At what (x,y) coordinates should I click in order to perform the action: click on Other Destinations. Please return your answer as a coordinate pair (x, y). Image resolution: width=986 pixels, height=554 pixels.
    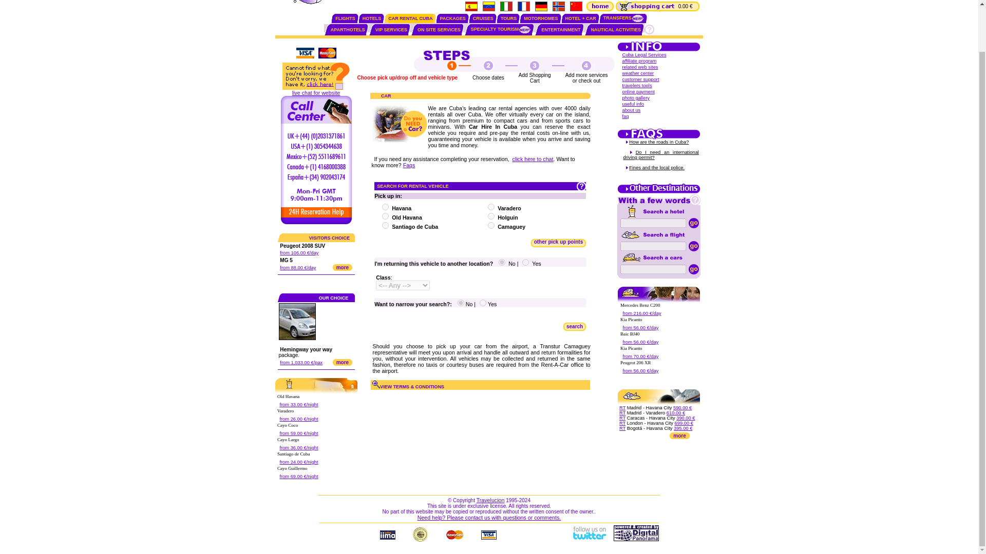
    Looking at the image, I should click on (659, 192).